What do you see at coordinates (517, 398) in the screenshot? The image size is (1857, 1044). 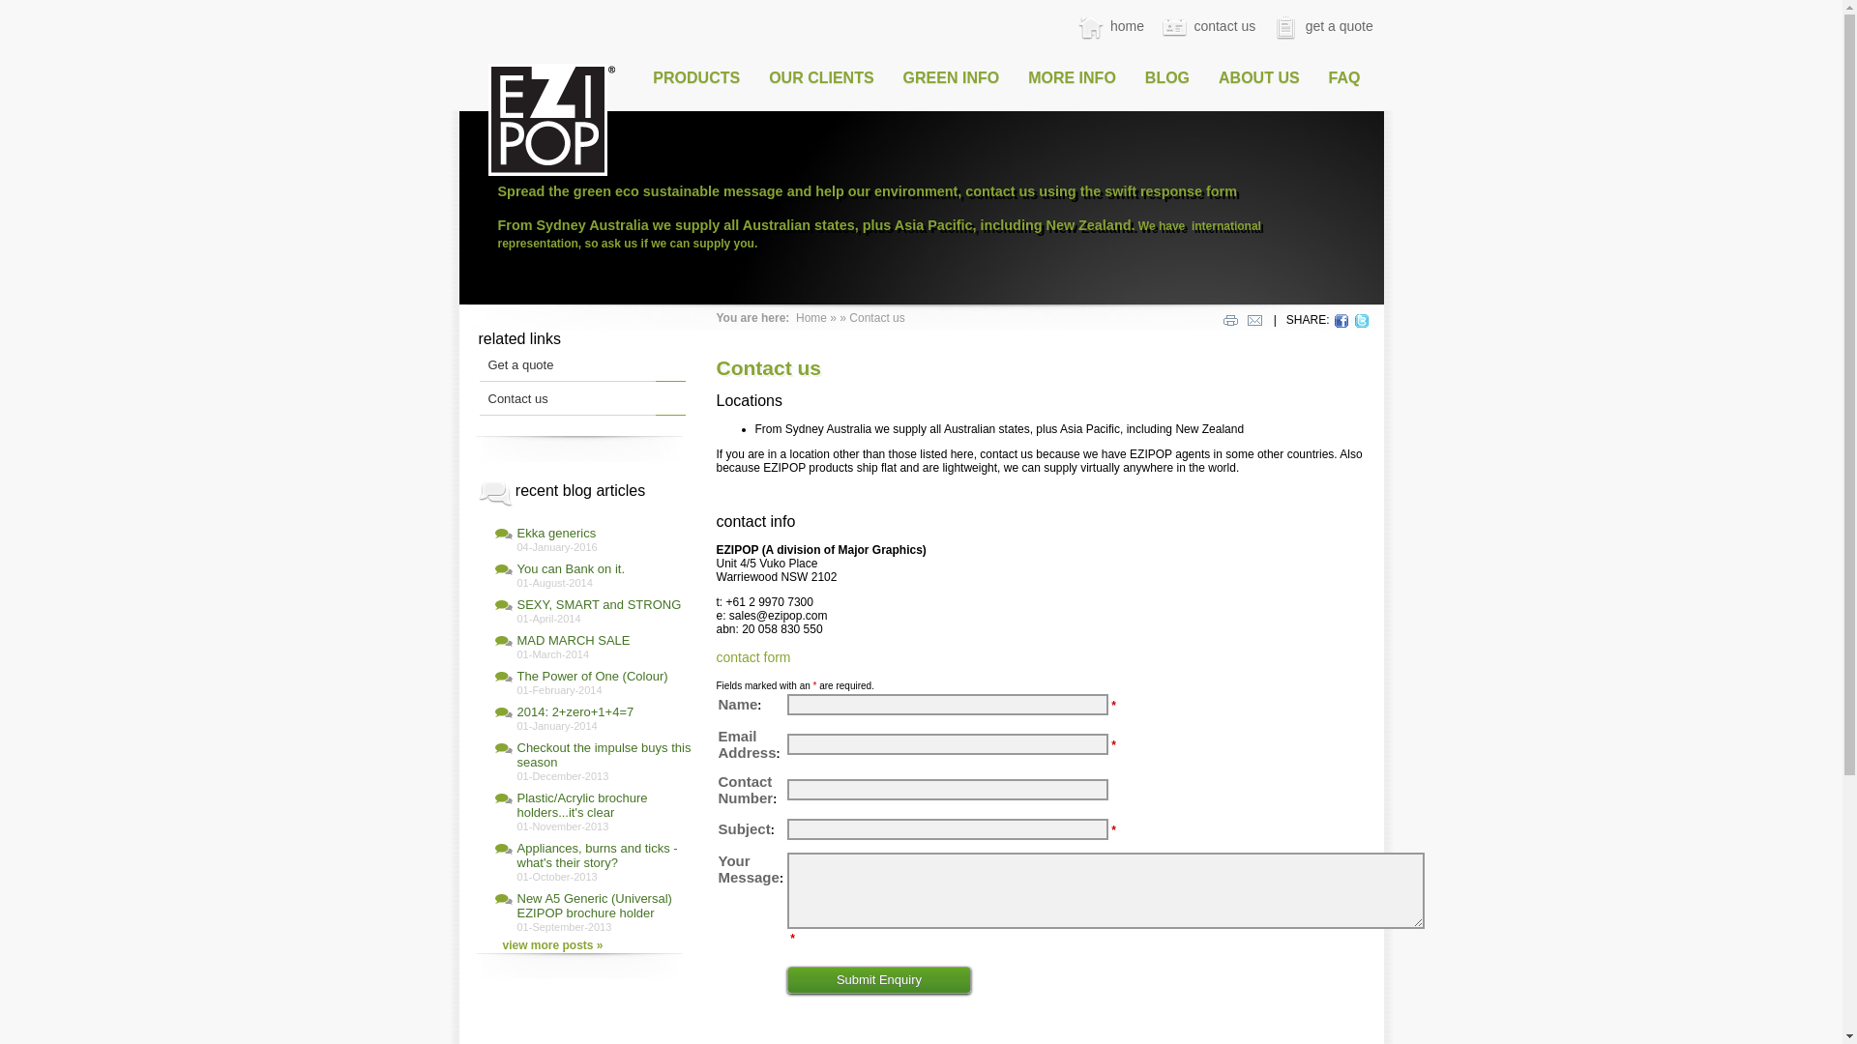 I see `Contact us` at bounding box center [517, 398].